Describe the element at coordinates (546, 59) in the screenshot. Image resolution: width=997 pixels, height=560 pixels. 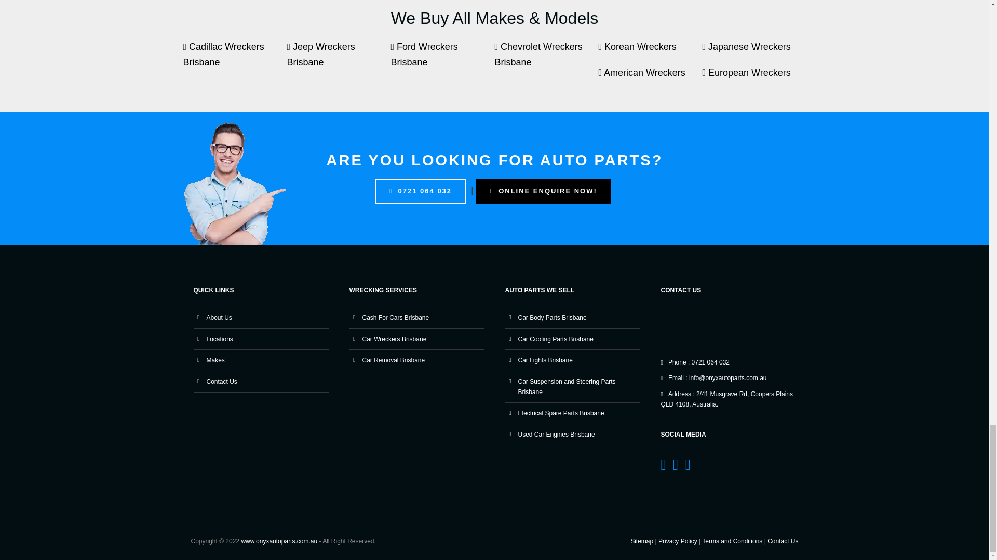
I see `Chevrolet Wreckers Brisbane` at that location.